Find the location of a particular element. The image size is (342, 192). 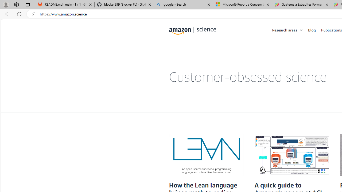

Class: icon-magnify is located at coordinates (175, 51).